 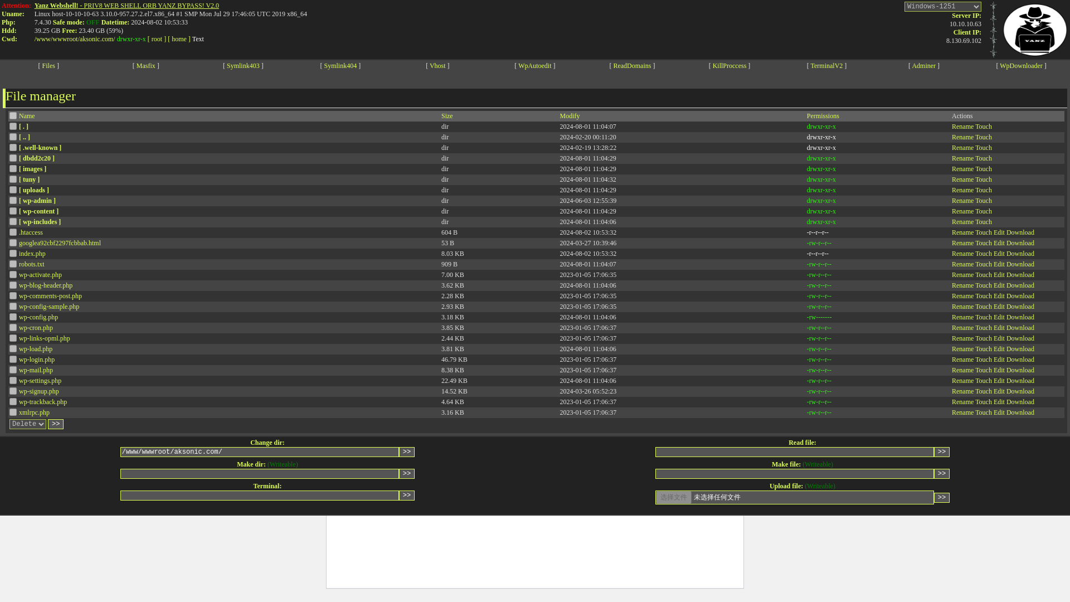 I want to click on drwxr-xr-x, so click(x=821, y=158).